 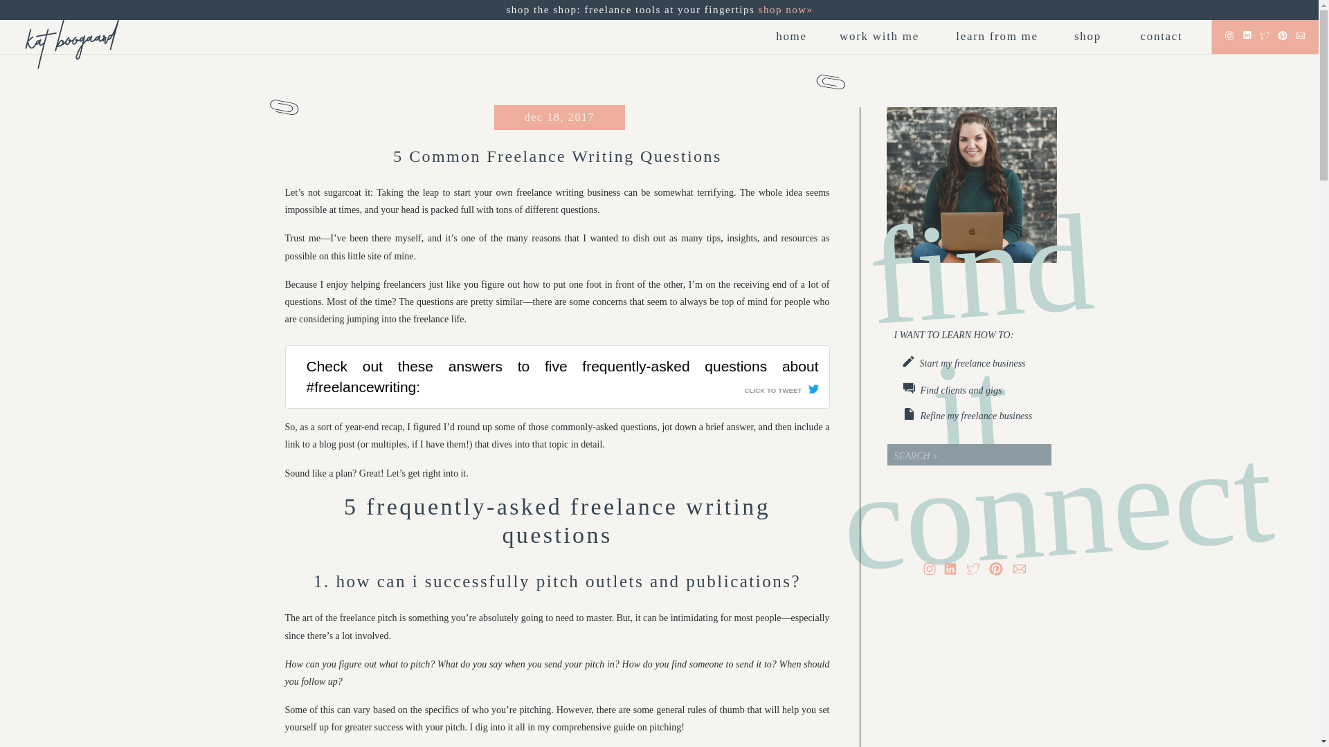 What do you see at coordinates (791, 39) in the screenshot?
I see `home` at bounding box center [791, 39].